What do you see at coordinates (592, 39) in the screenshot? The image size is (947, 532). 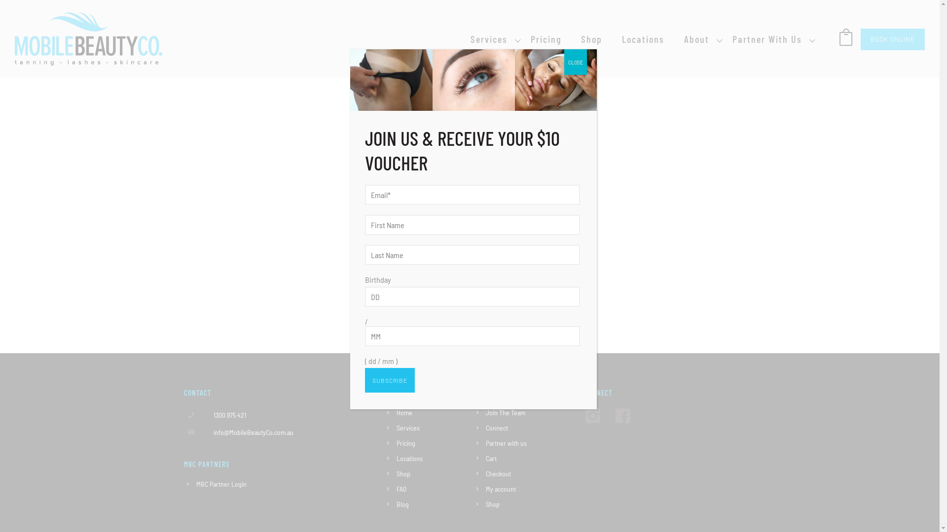 I see `Shop` at bounding box center [592, 39].